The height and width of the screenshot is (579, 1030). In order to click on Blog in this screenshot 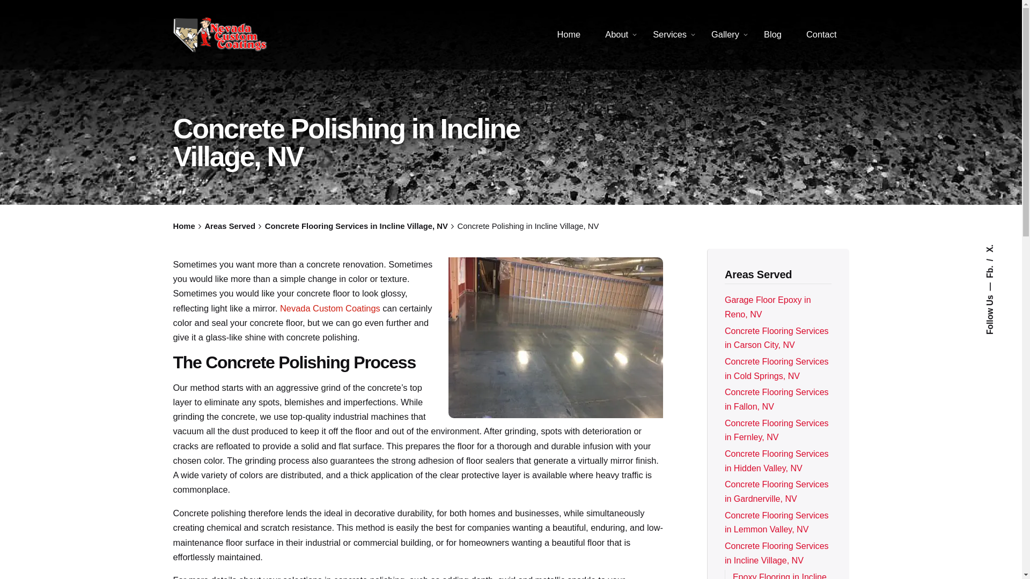, I will do `click(772, 35)`.